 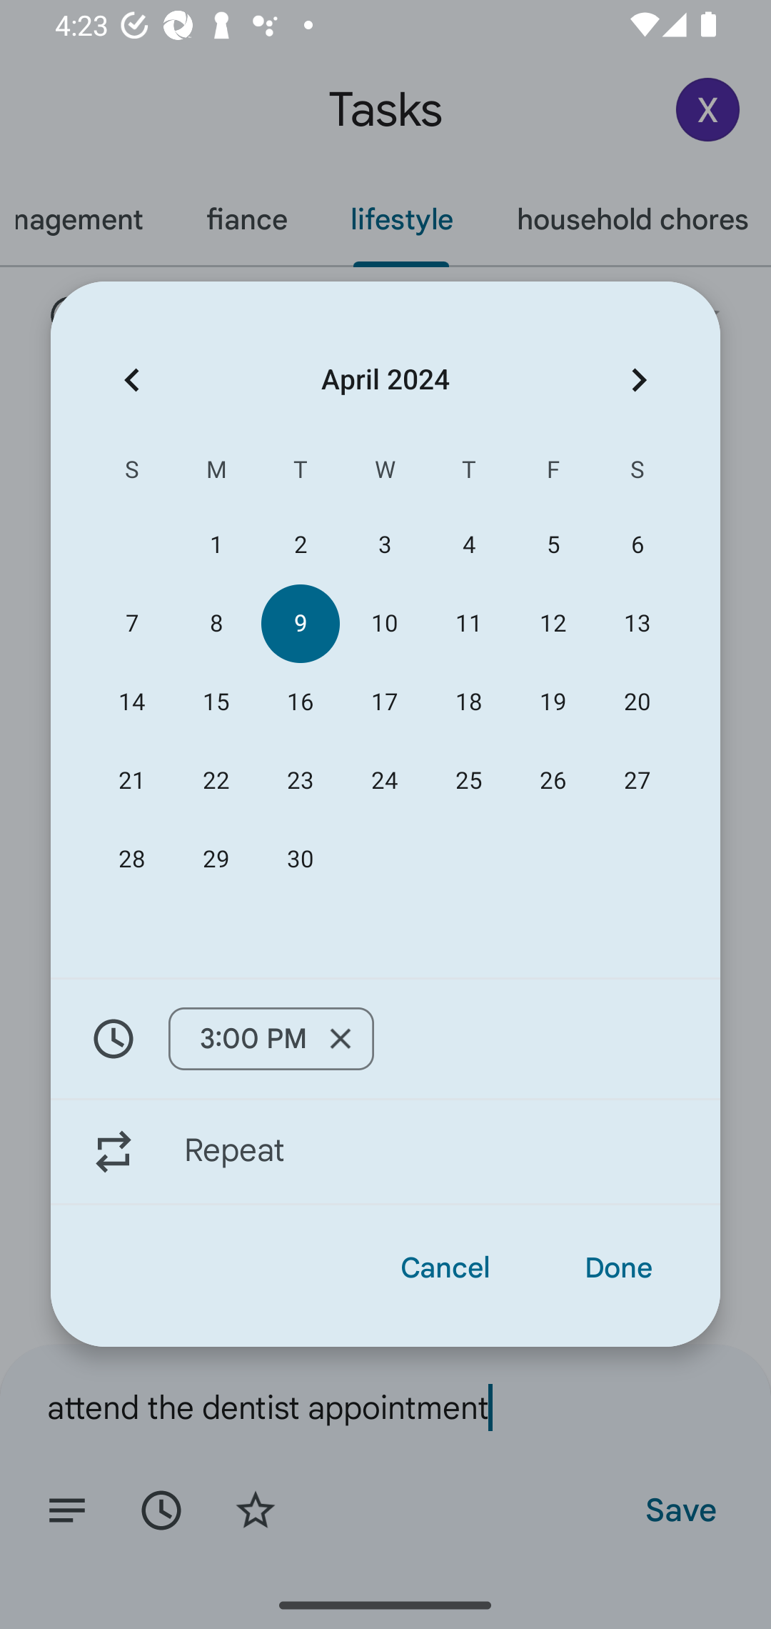 What do you see at coordinates (132, 702) in the screenshot?
I see `14 14 April 2024` at bounding box center [132, 702].